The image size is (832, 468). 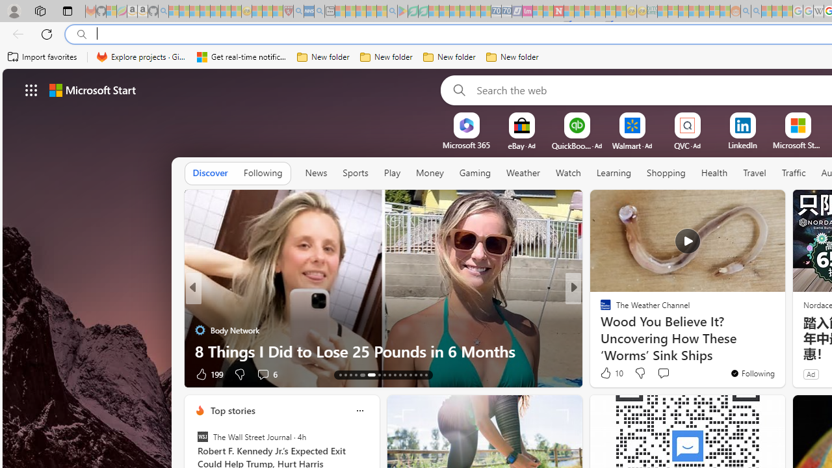 What do you see at coordinates (608, 373) in the screenshot?
I see `207 Like` at bounding box center [608, 373].